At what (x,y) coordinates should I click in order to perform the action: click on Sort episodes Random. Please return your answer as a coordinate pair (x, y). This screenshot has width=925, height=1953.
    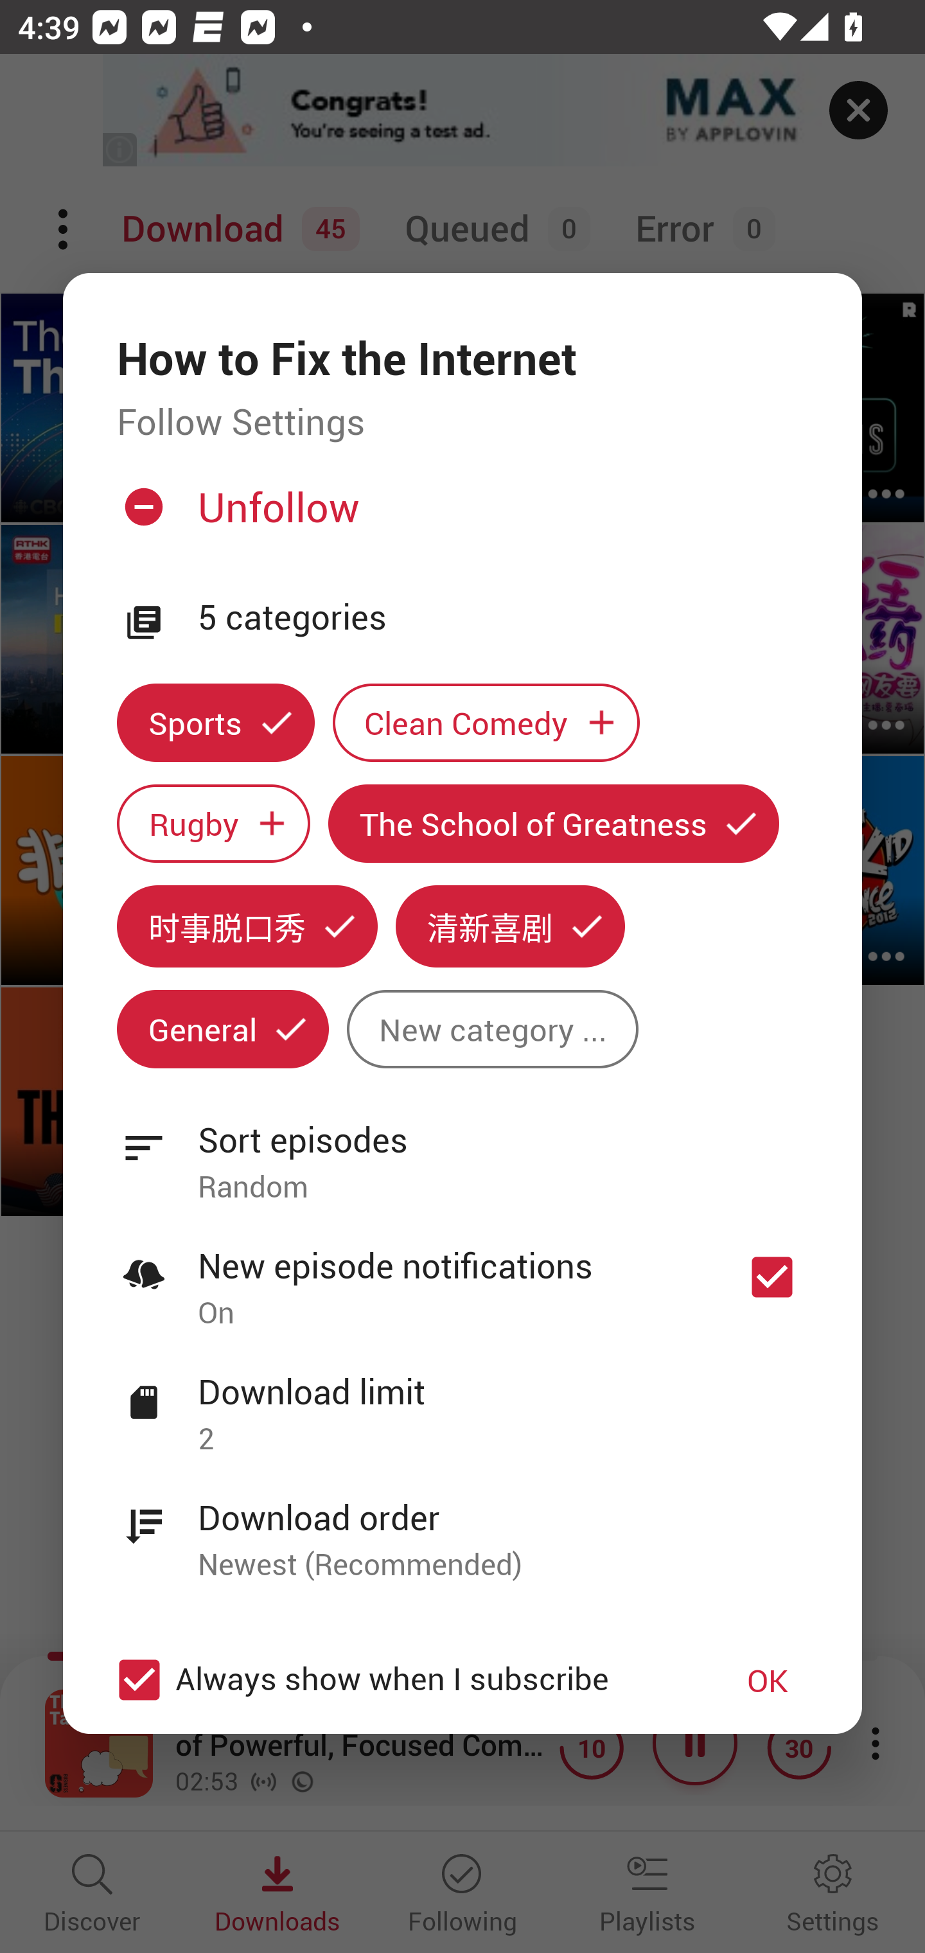
    Looking at the image, I should click on (463, 1149).